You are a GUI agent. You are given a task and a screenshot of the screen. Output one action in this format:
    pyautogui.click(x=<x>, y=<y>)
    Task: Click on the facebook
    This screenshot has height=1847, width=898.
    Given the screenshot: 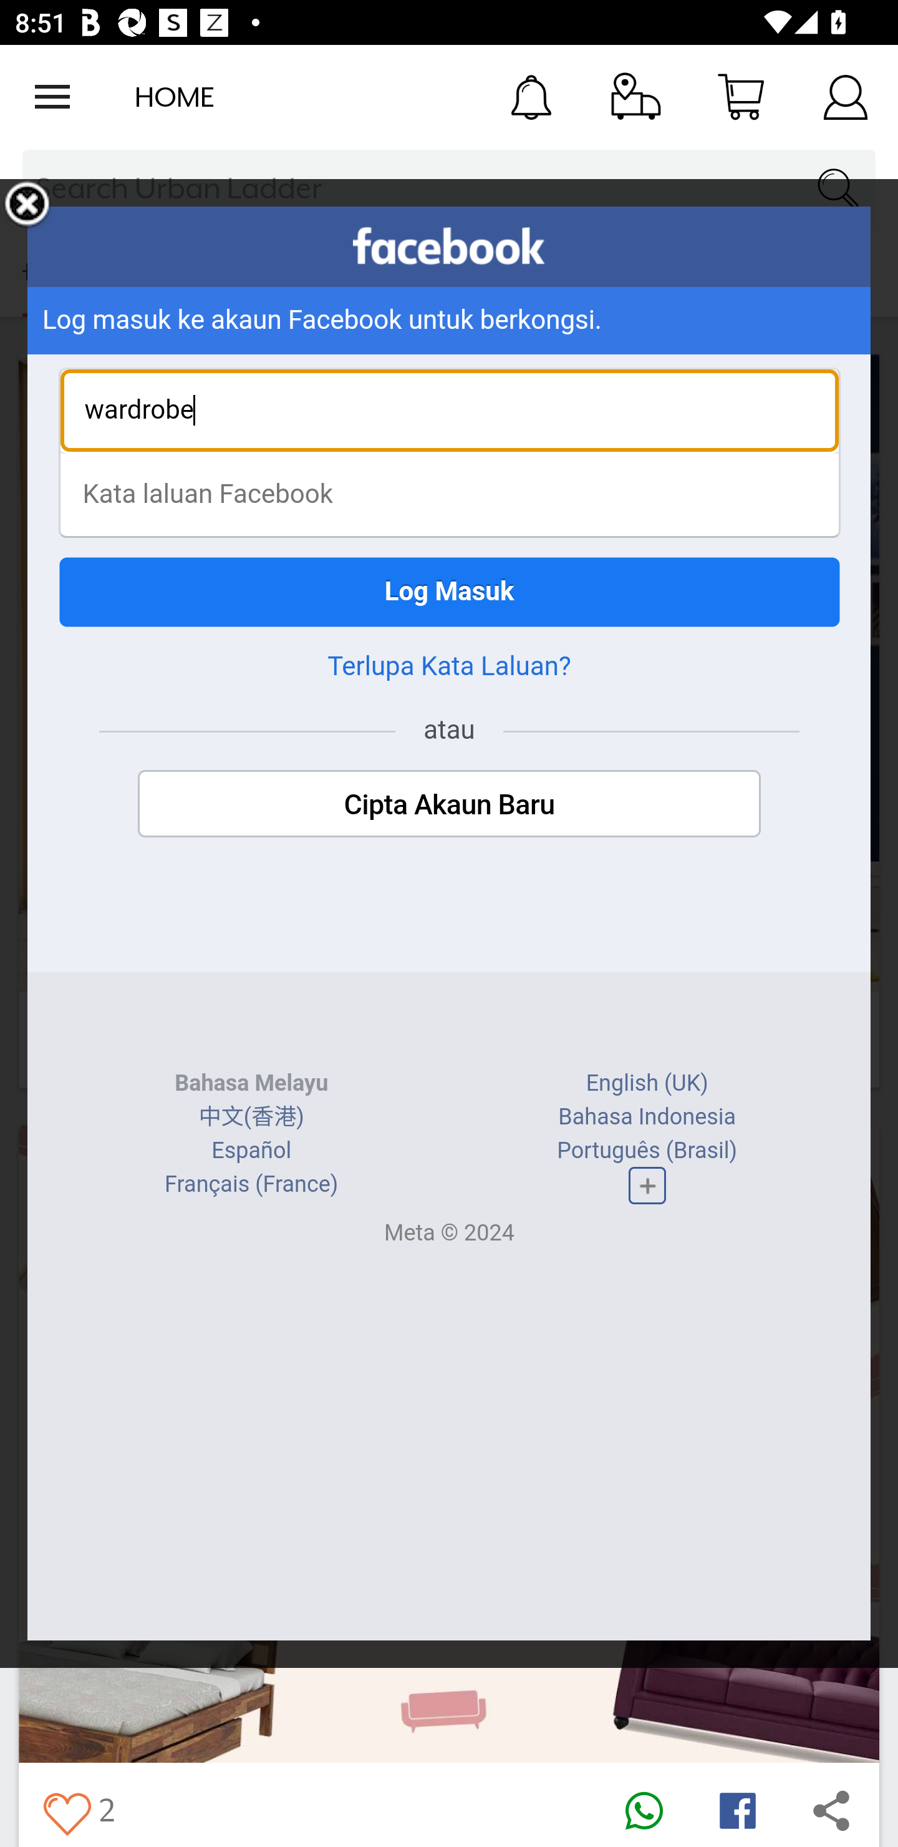 What is the action you would take?
    pyautogui.click(x=449, y=246)
    